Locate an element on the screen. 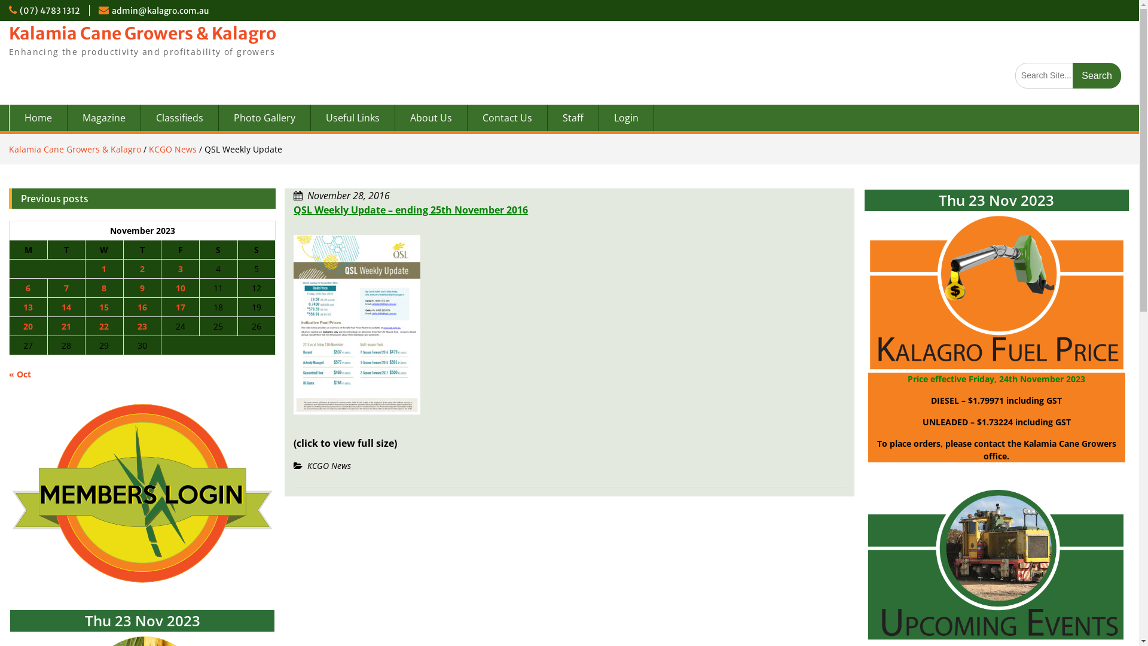  8 is located at coordinates (104, 288).